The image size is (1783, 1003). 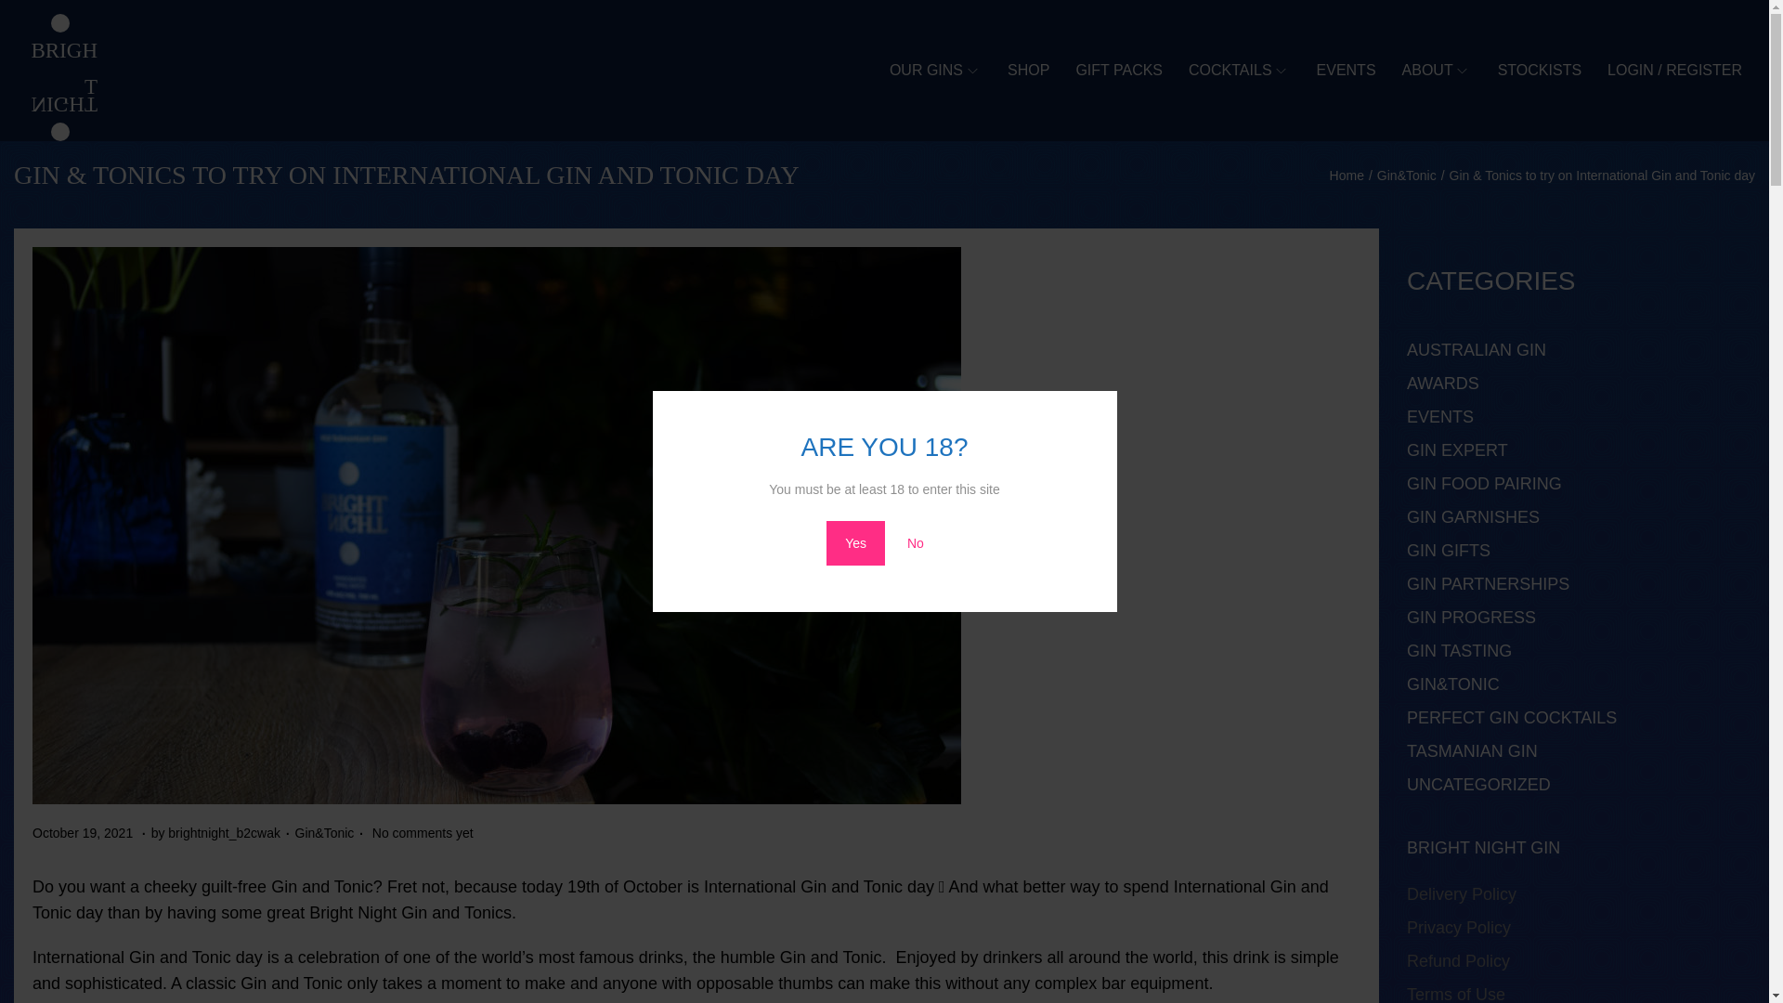 What do you see at coordinates (1540, 71) in the screenshot?
I see `Yes` at bounding box center [1540, 71].